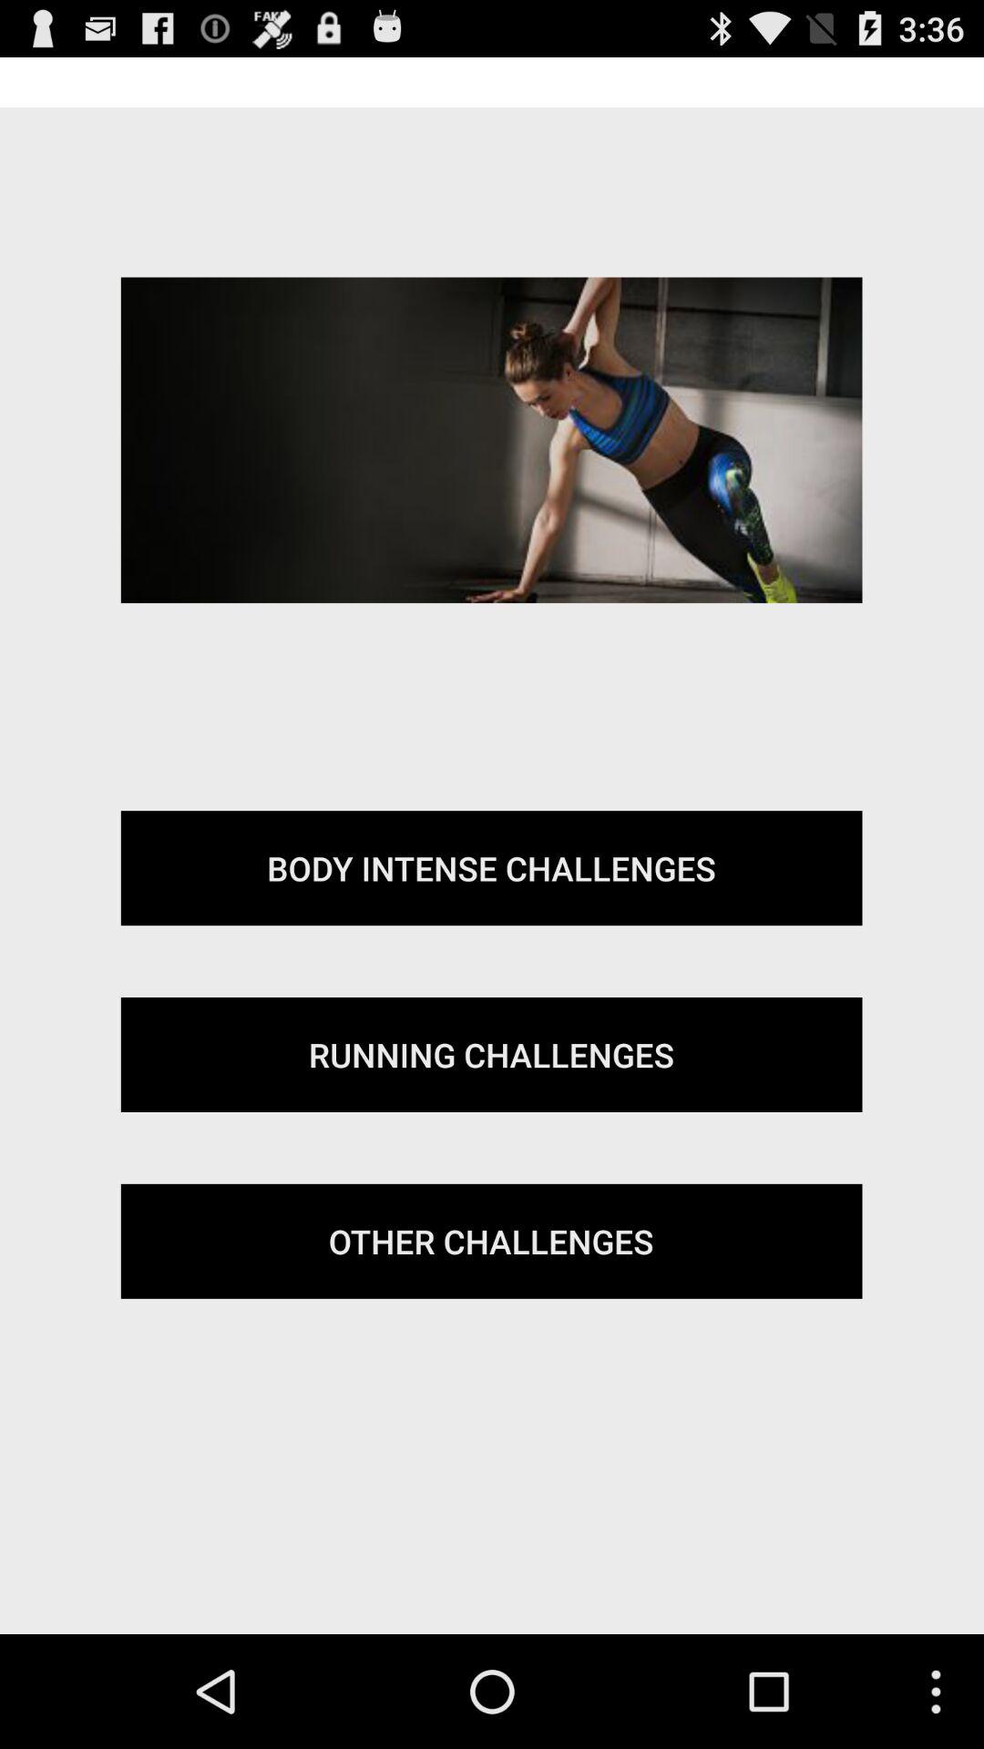  What do you see at coordinates (491, 1241) in the screenshot?
I see `tap item at the bottom` at bounding box center [491, 1241].